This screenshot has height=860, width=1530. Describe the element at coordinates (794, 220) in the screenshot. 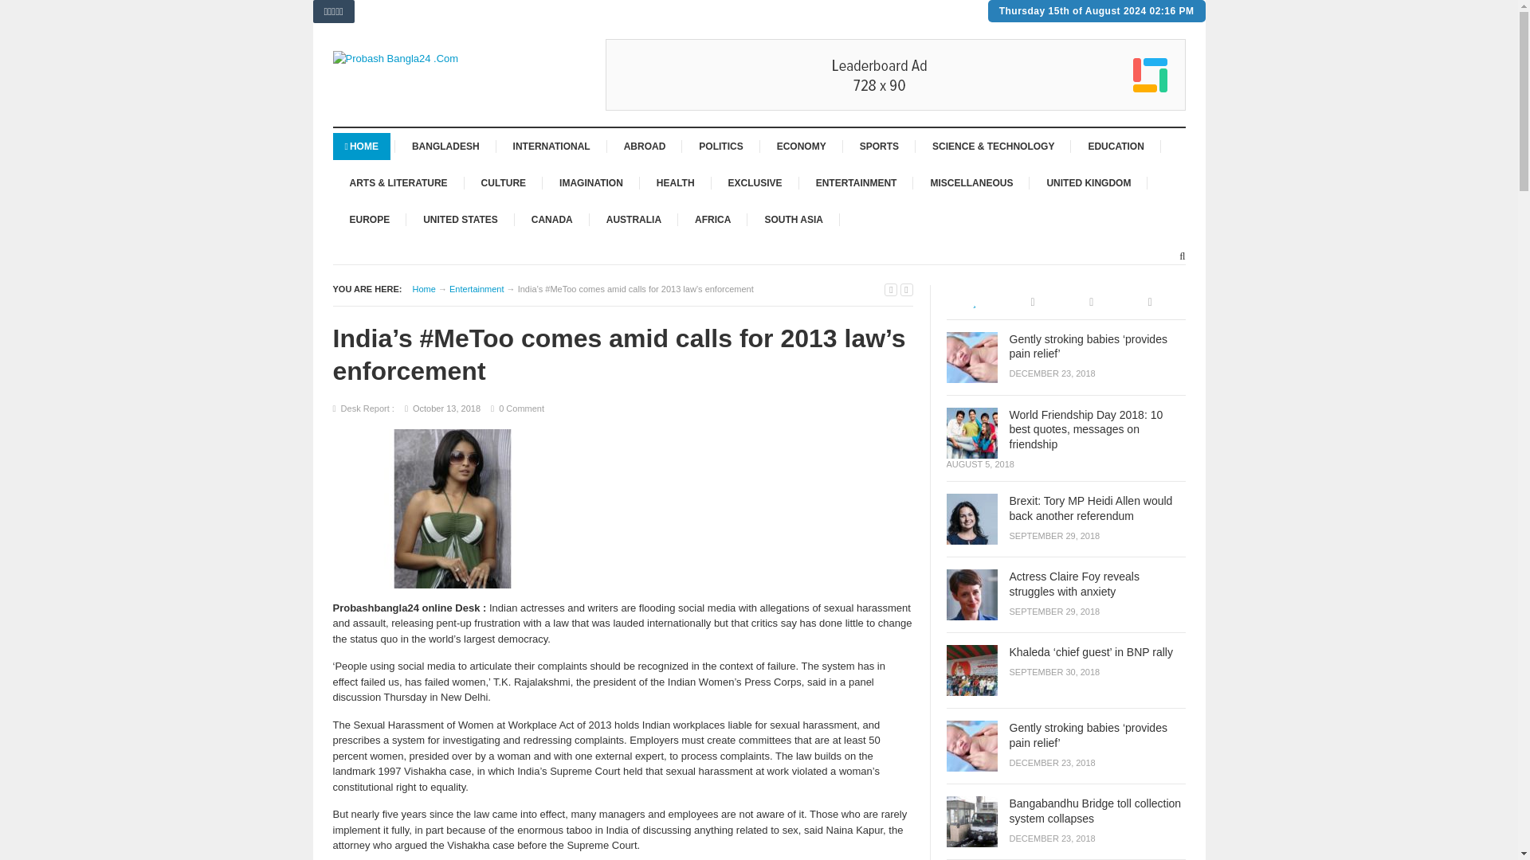

I see `SOUTH ASIA` at that location.